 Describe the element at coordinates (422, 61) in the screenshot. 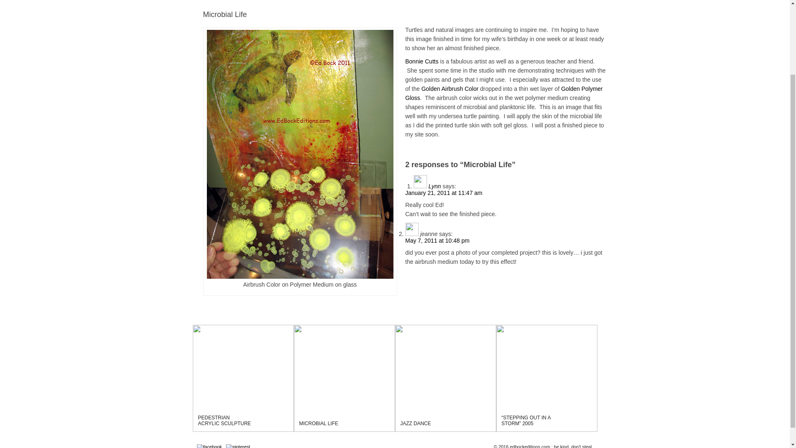

I see `Bonnie Cutts` at that location.